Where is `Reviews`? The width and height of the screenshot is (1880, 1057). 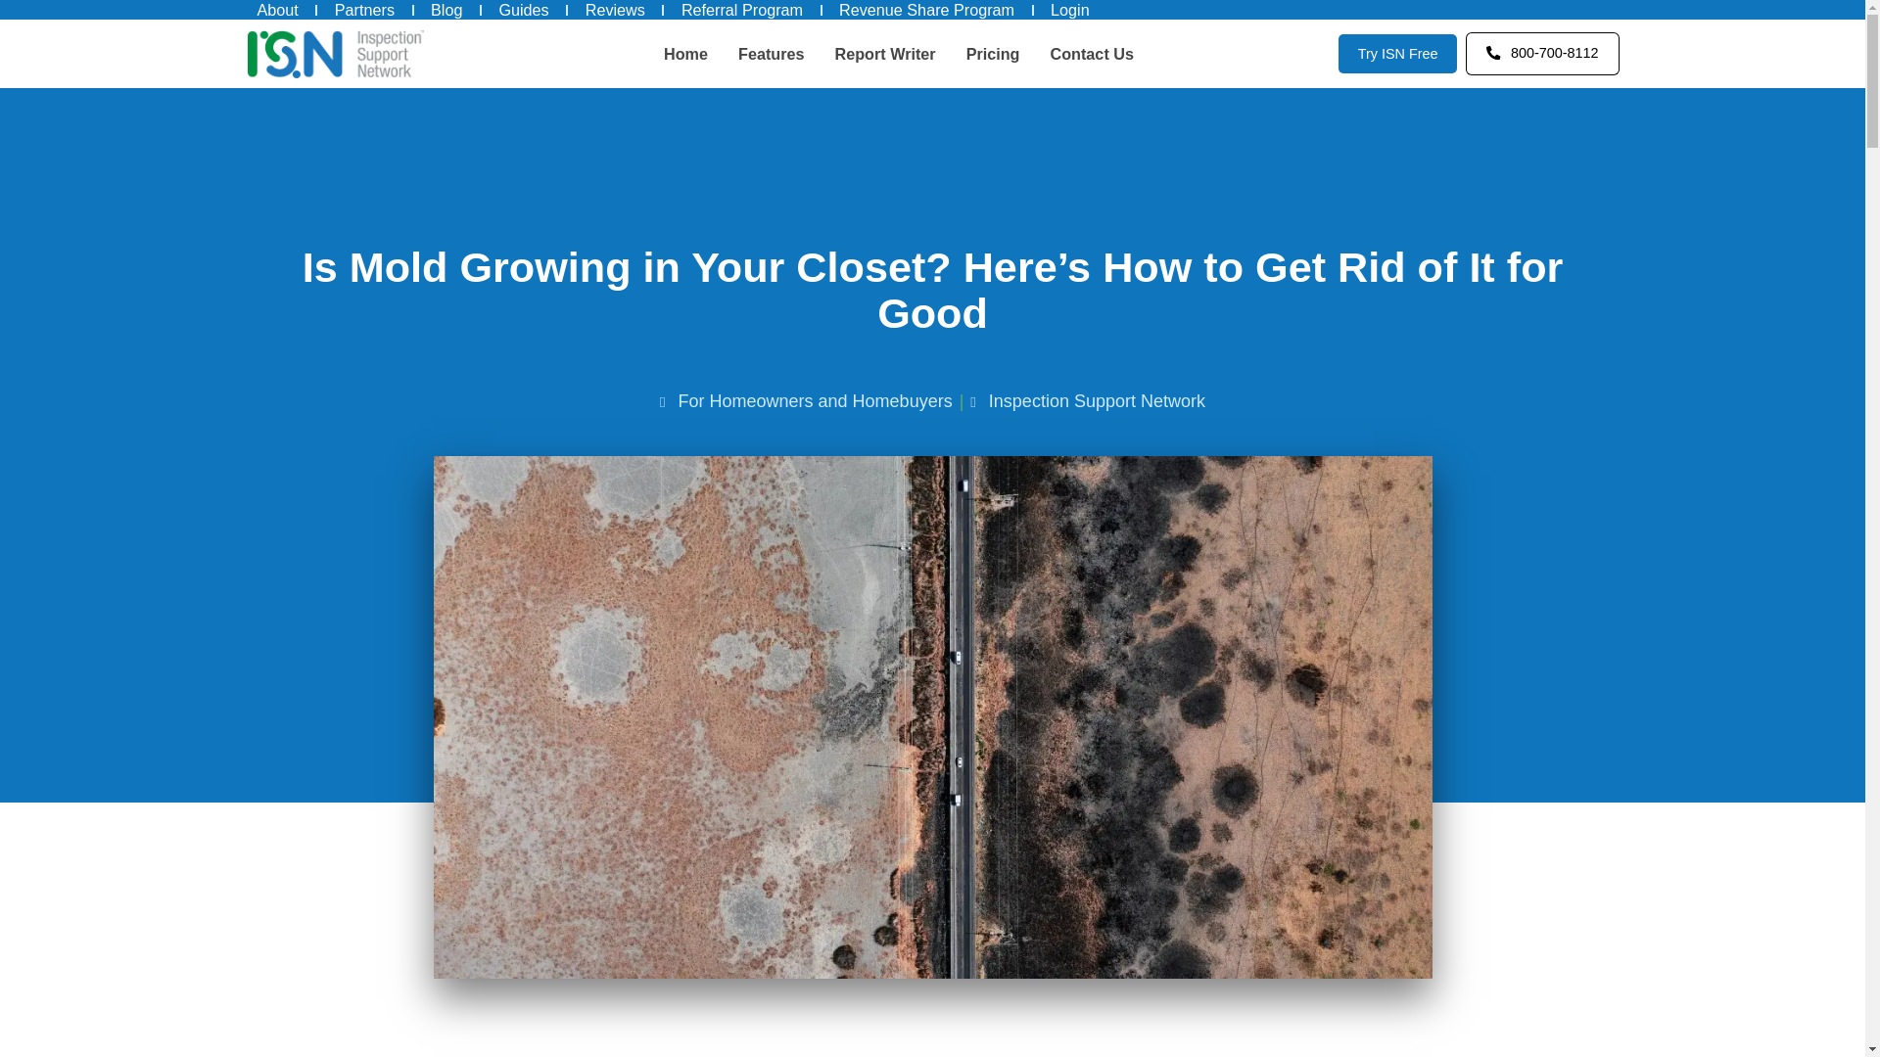
Reviews is located at coordinates (615, 10).